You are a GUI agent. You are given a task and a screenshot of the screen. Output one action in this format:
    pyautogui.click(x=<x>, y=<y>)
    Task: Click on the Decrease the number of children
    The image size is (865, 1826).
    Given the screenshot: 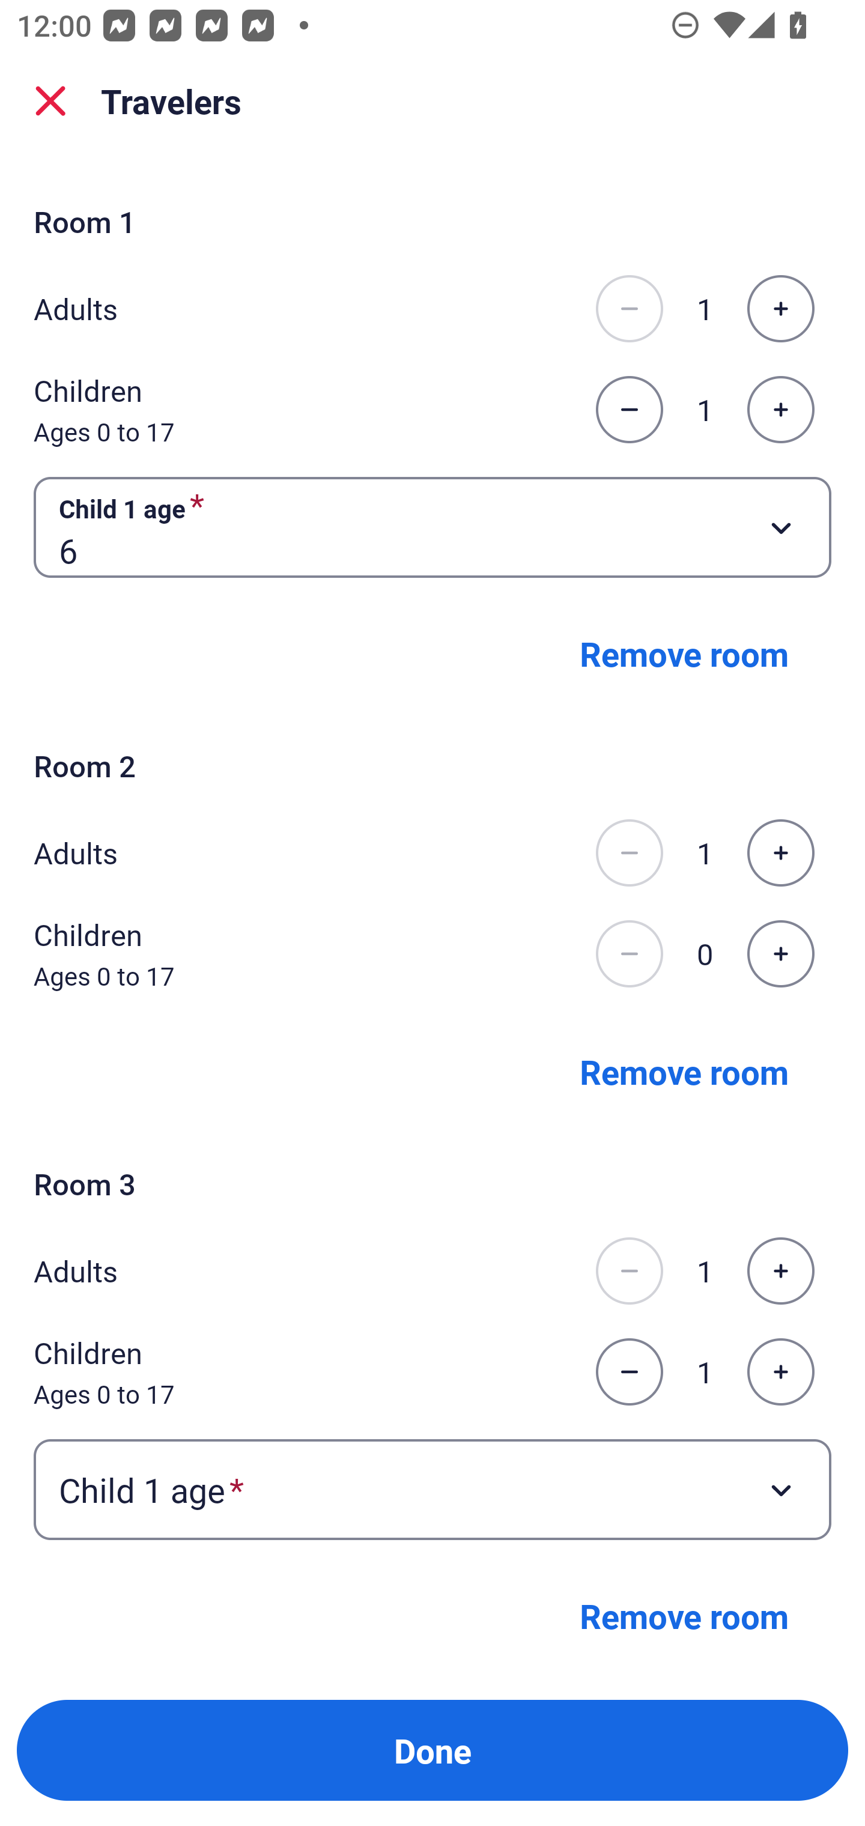 What is the action you would take?
    pyautogui.click(x=629, y=410)
    